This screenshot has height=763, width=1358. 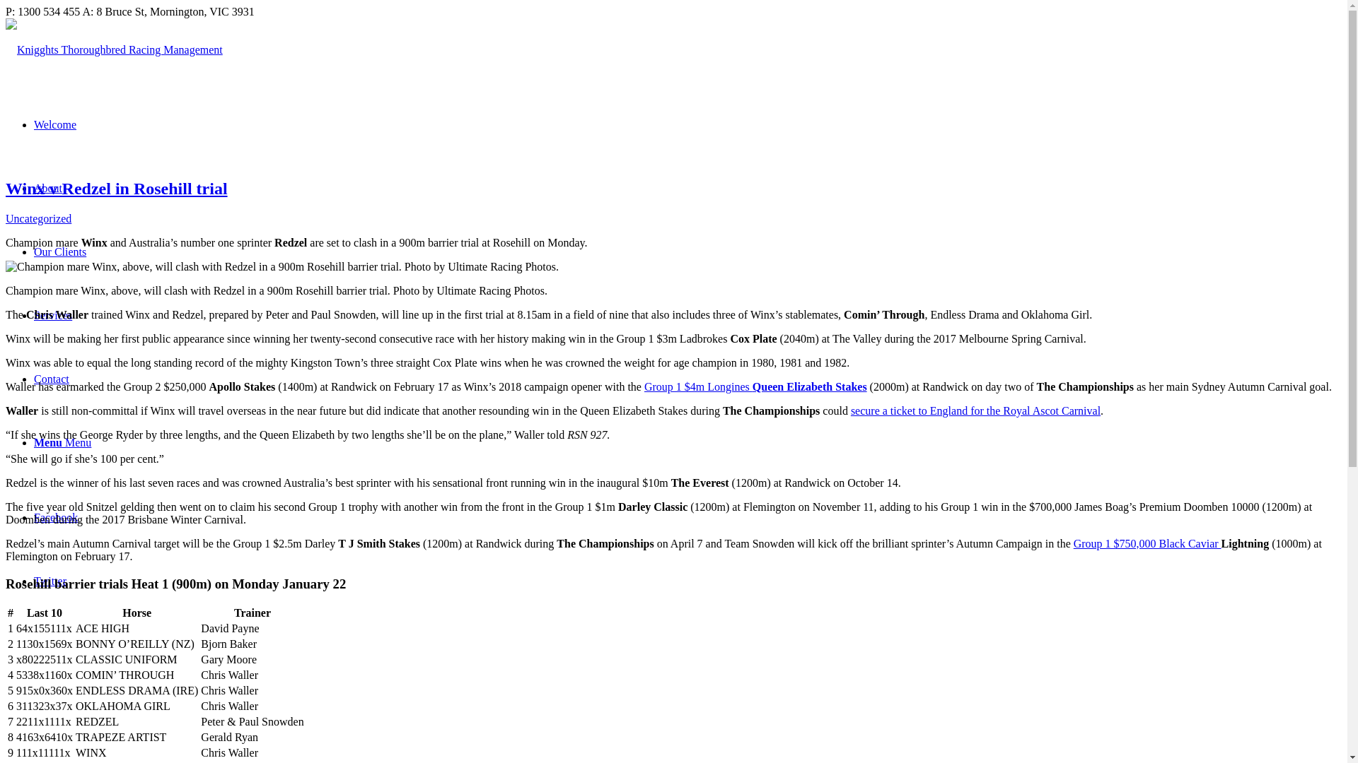 What do you see at coordinates (62, 442) in the screenshot?
I see `Menu Menu` at bounding box center [62, 442].